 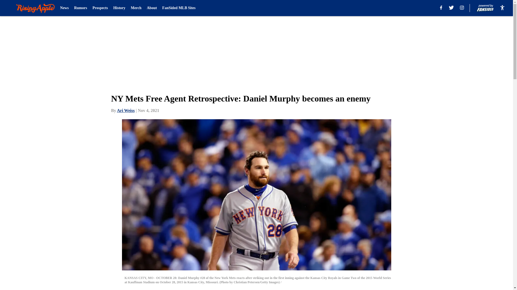 What do you see at coordinates (119, 8) in the screenshot?
I see `History` at bounding box center [119, 8].